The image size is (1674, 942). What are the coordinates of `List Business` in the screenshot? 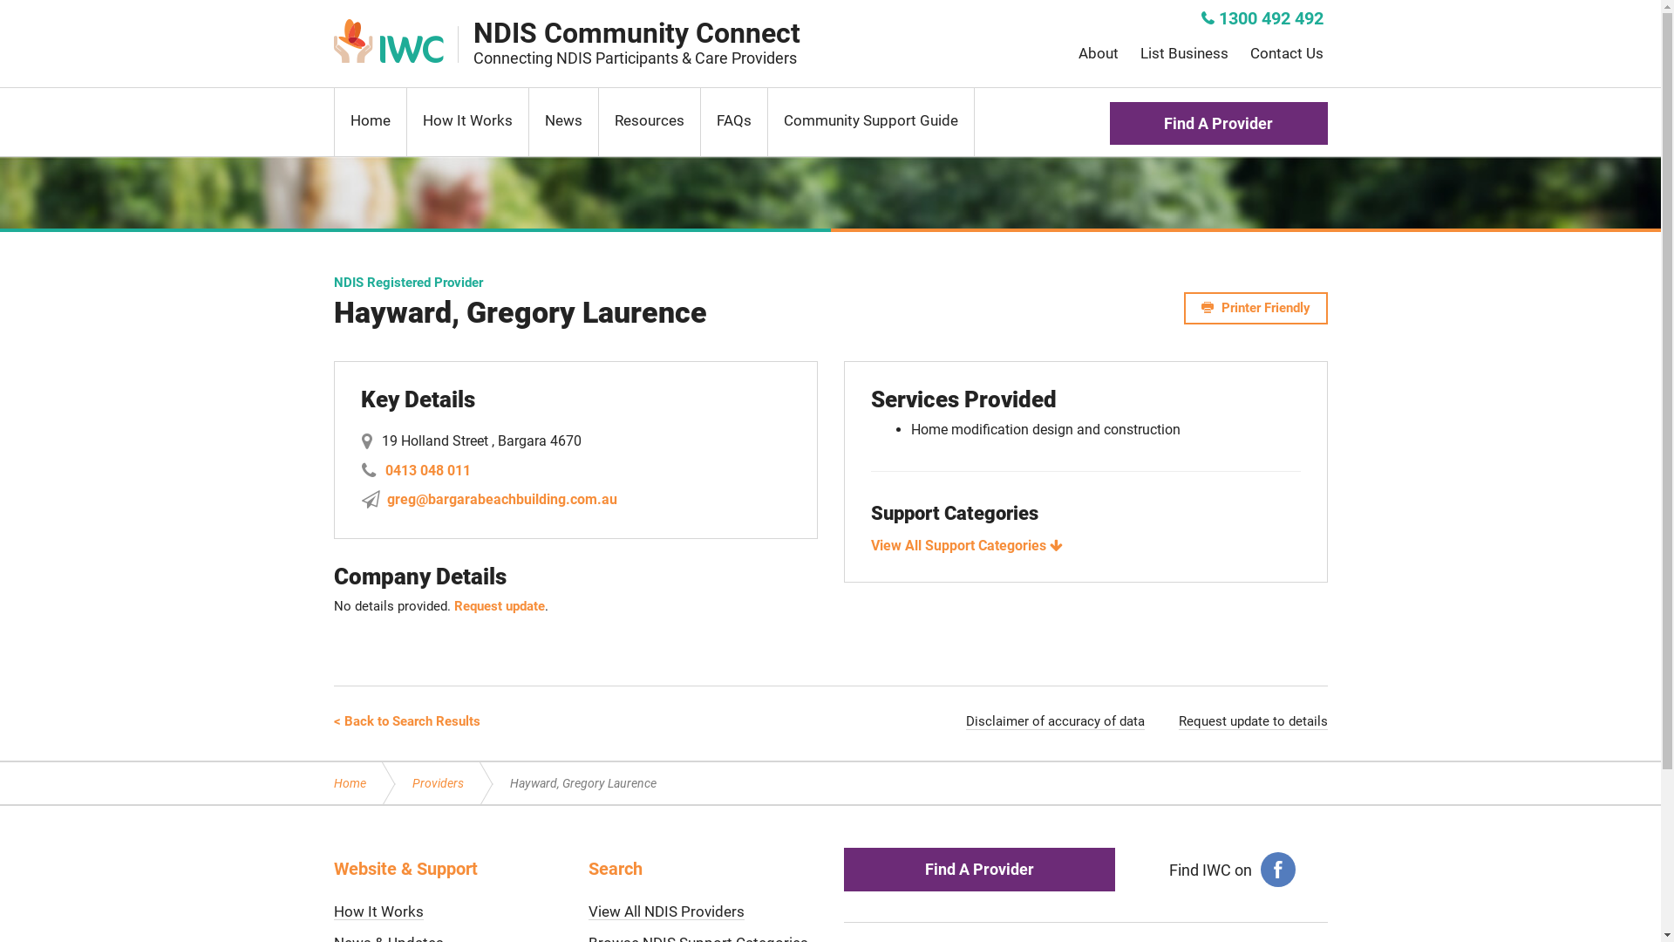 It's located at (1184, 52).